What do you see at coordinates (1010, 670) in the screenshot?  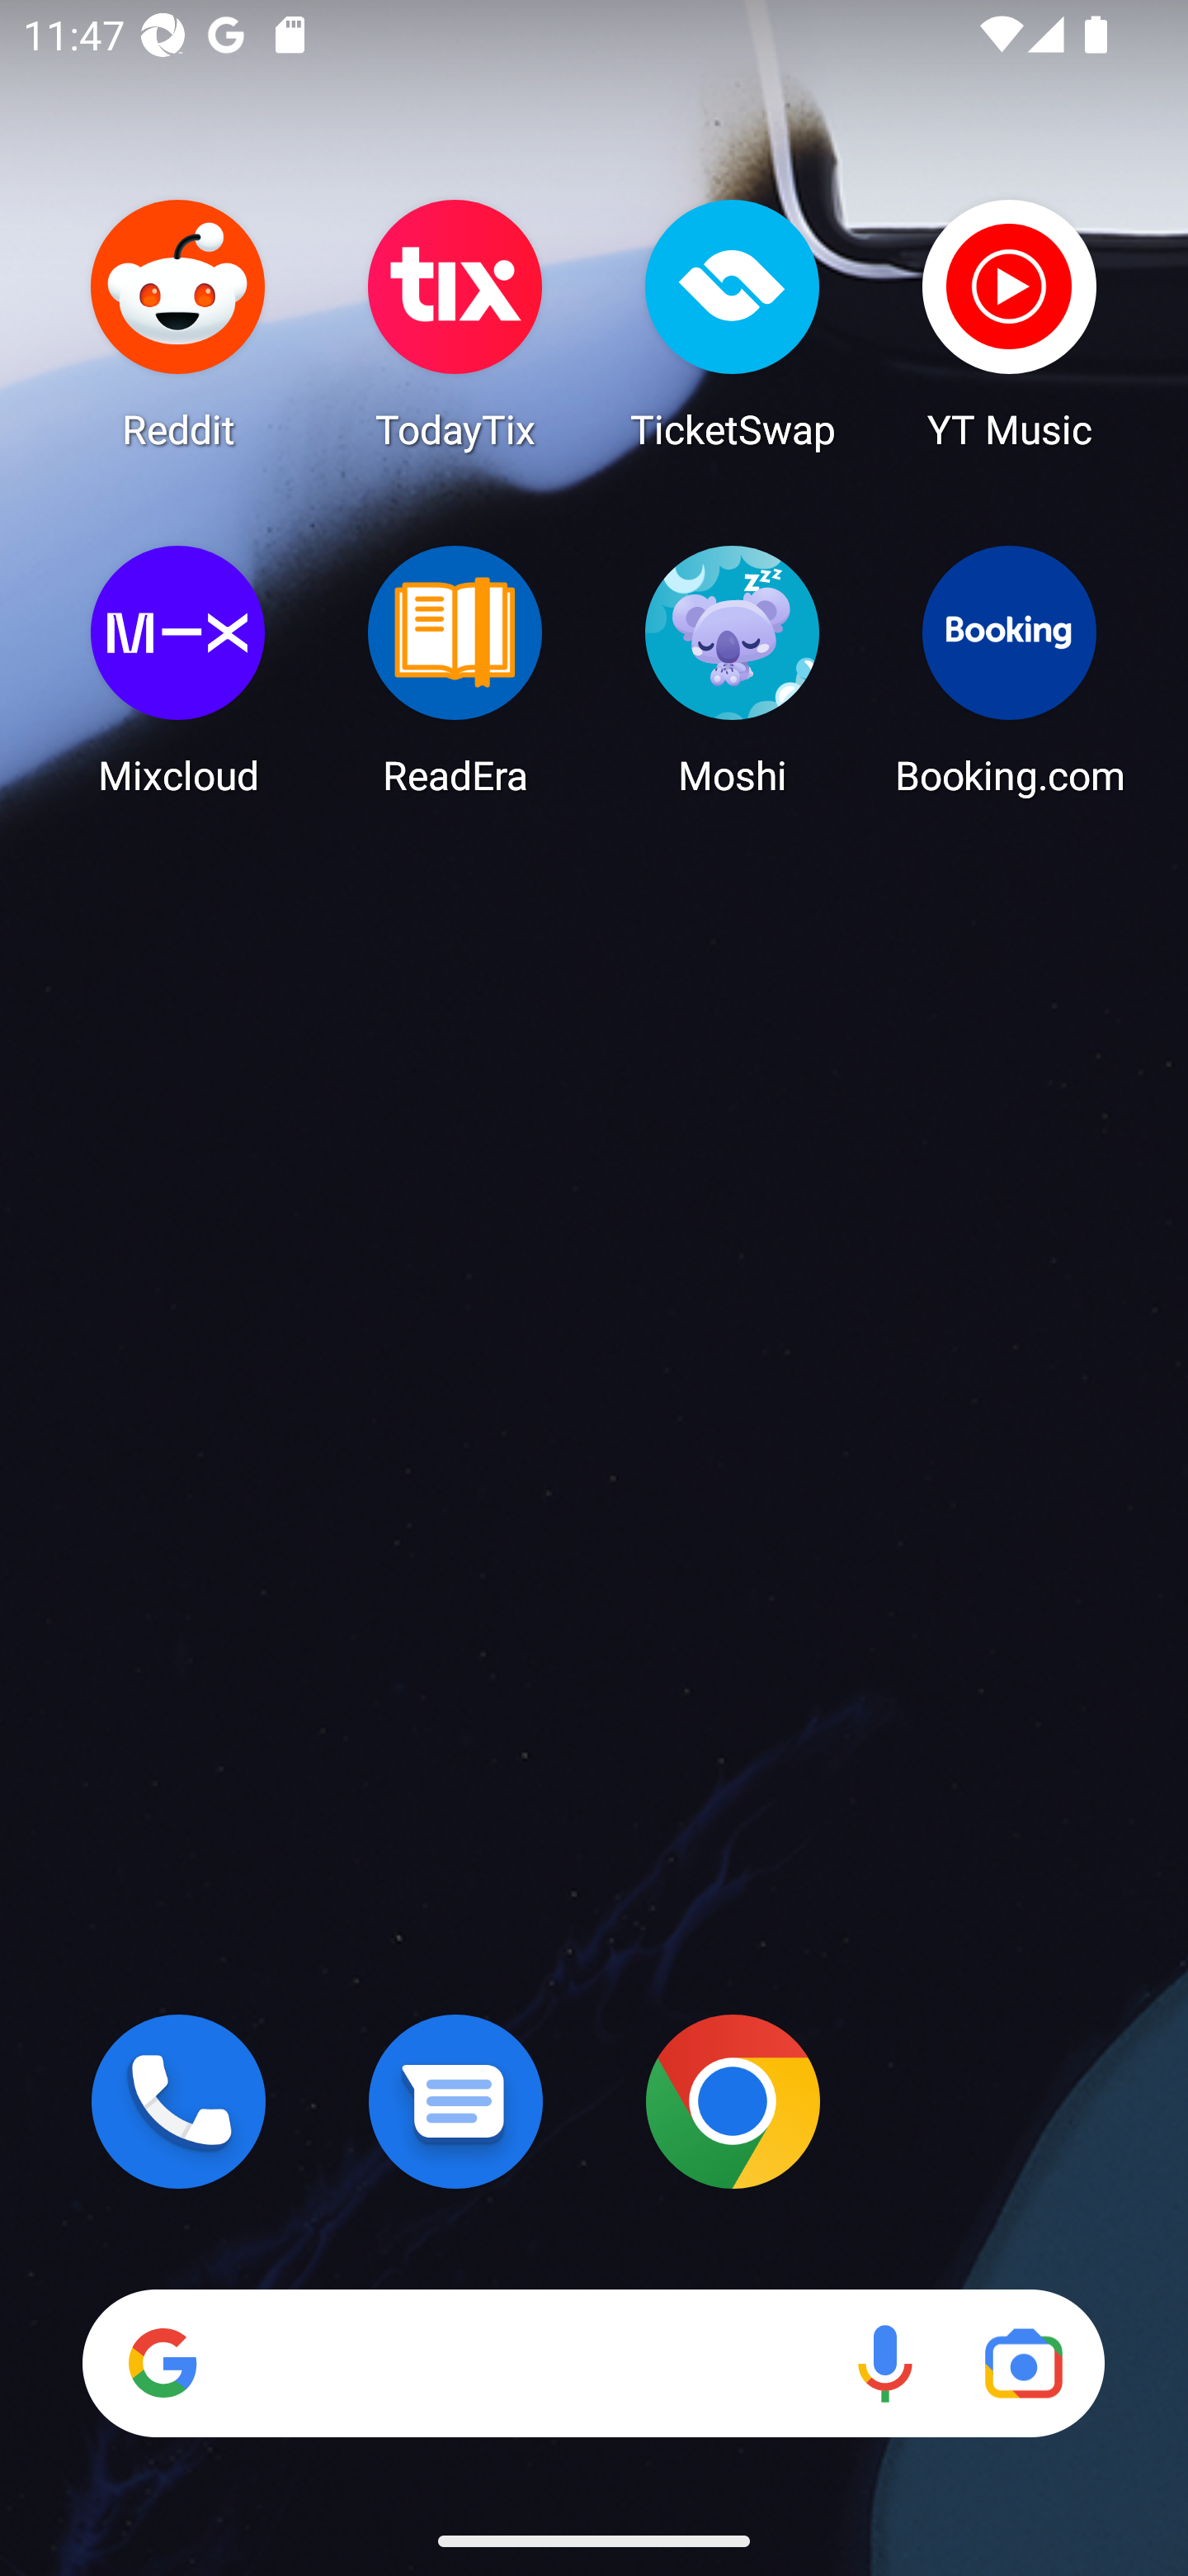 I see `Booking.com` at bounding box center [1010, 670].